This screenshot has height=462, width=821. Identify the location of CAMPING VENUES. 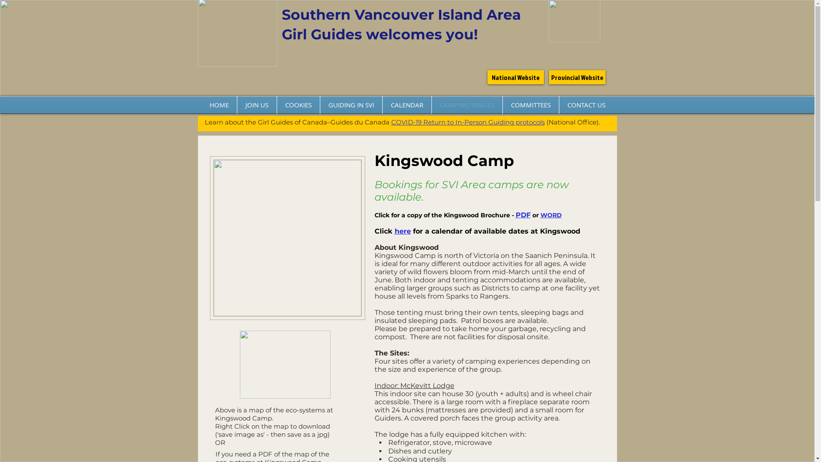
(467, 105).